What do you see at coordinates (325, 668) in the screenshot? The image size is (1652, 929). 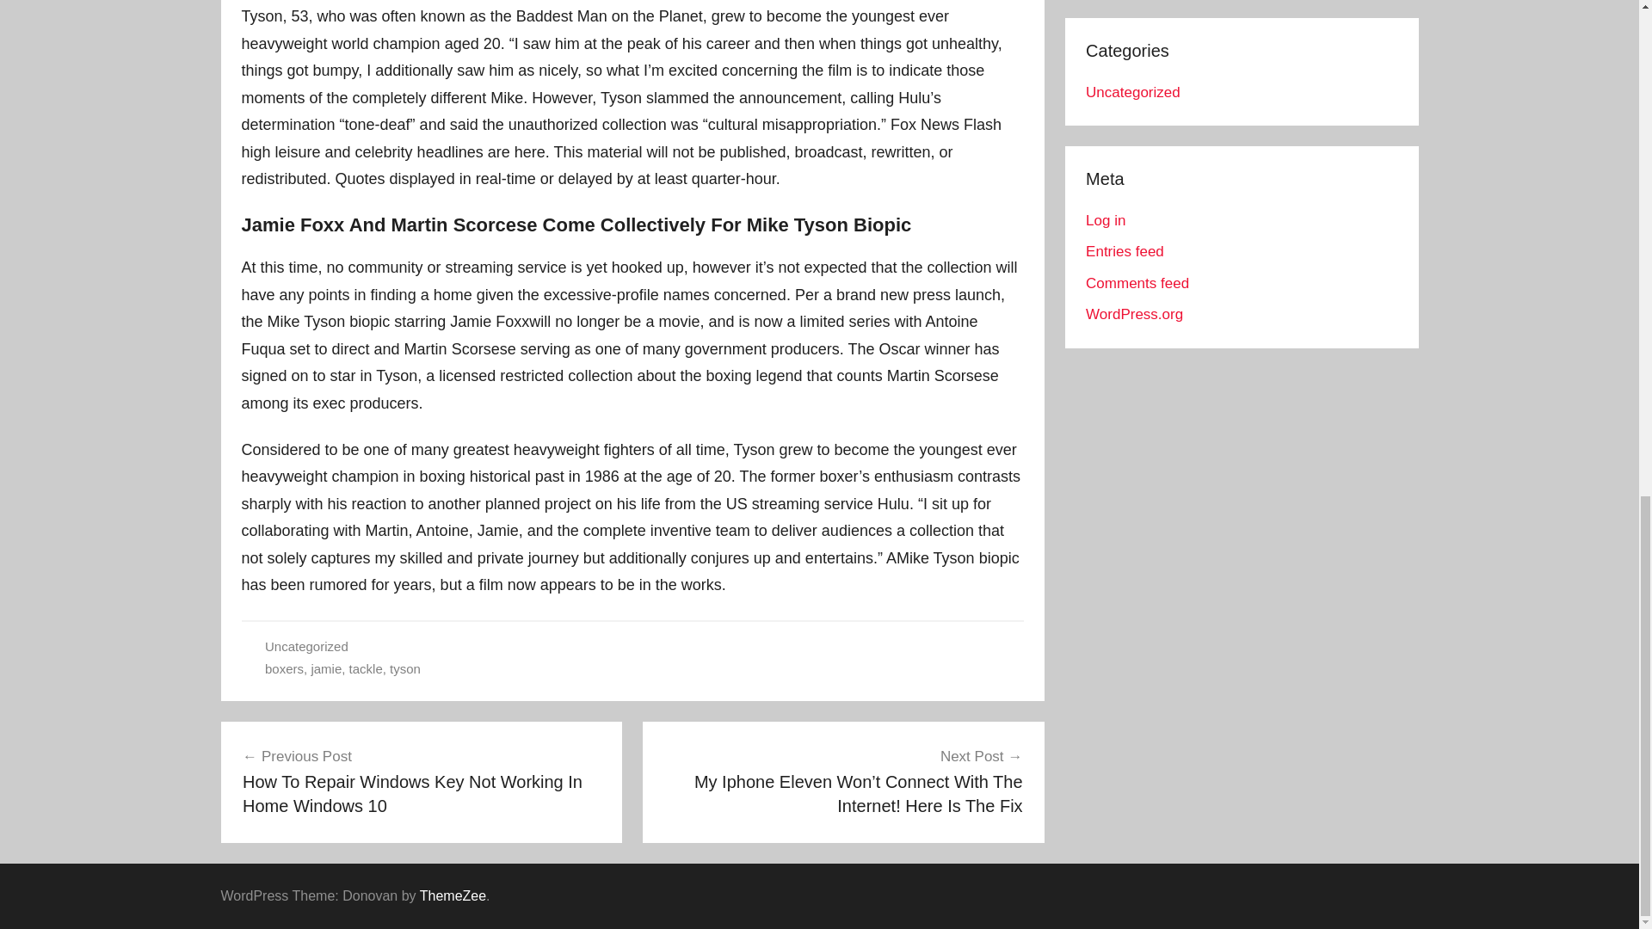 I see `jamie` at bounding box center [325, 668].